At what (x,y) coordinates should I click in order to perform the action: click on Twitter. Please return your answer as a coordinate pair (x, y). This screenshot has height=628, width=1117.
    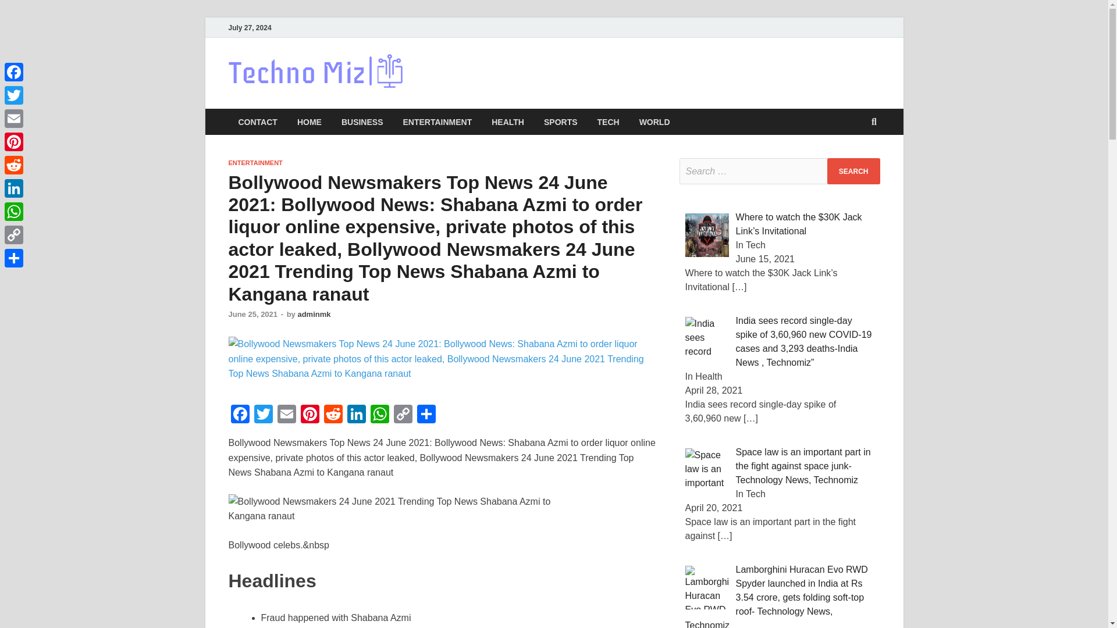
    Looking at the image, I should click on (263, 415).